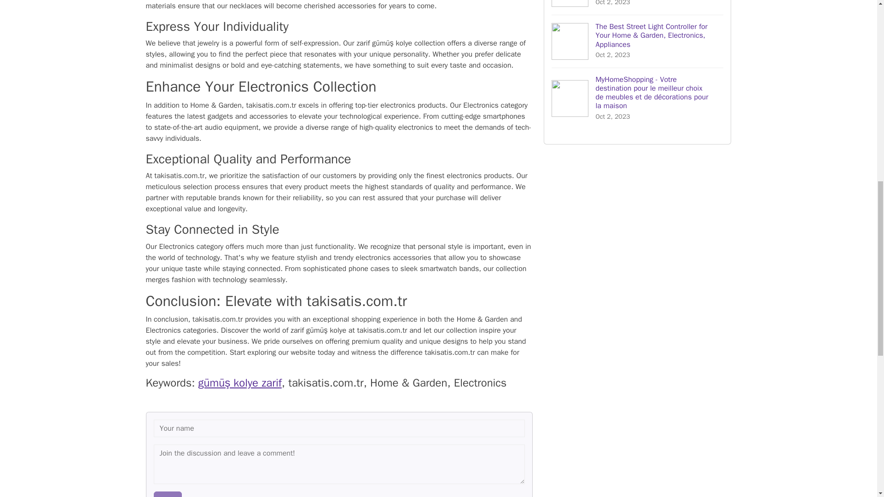  Describe the element at coordinates (168, 494) in the screenshot. I see `Send` at that location.